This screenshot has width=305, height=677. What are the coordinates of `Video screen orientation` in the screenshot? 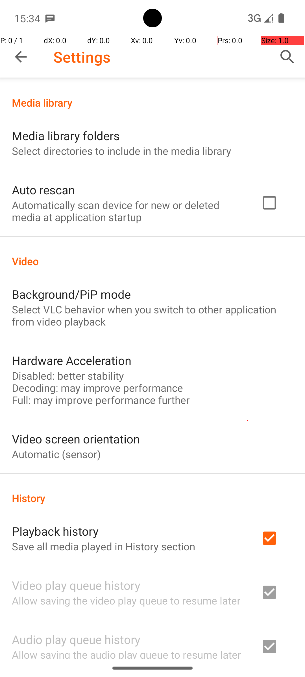 It's located at (76, 439).